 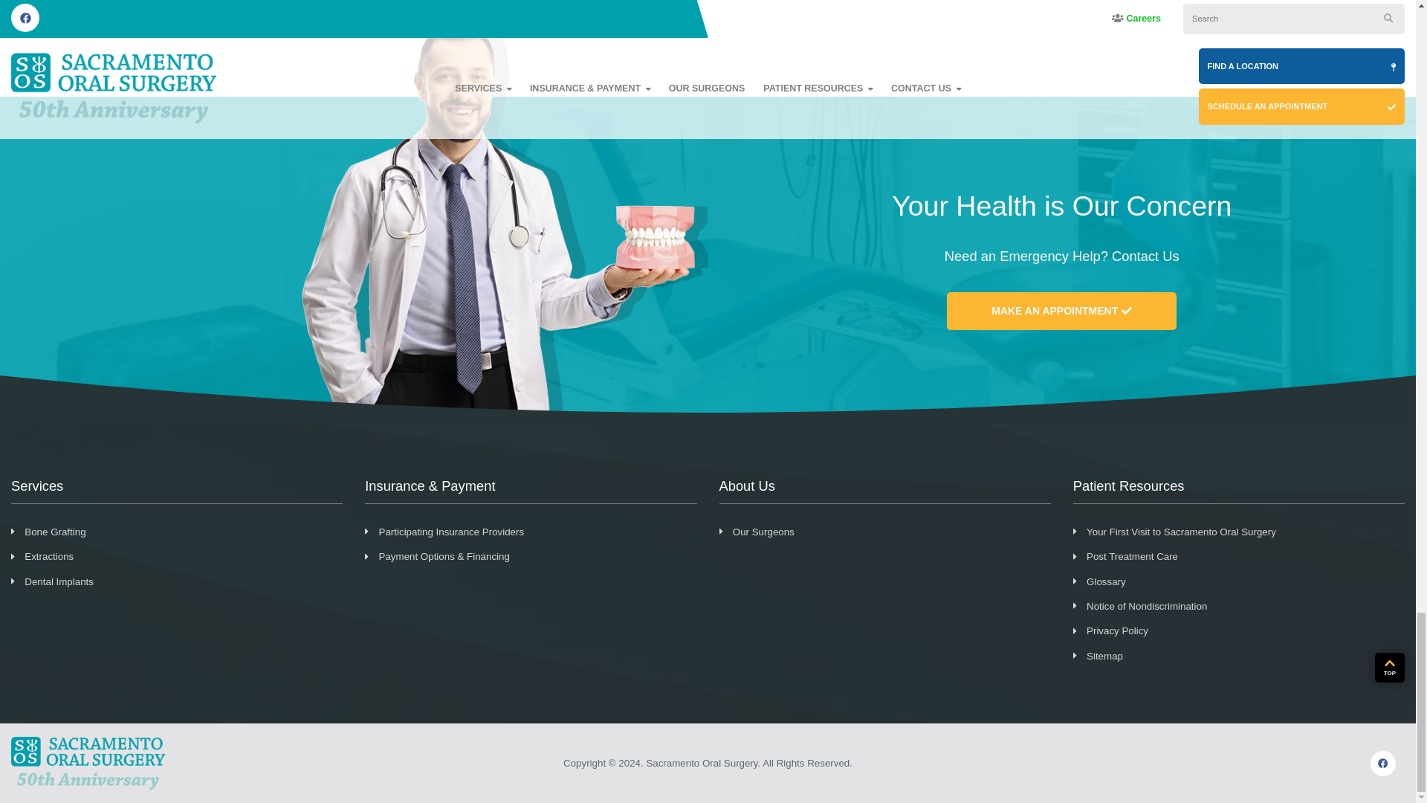 What do you see at coordinates (1061, 311) in the screenshot?
I see `MAKE AN APPOINTMENT` at bounding box center [1061, 311].